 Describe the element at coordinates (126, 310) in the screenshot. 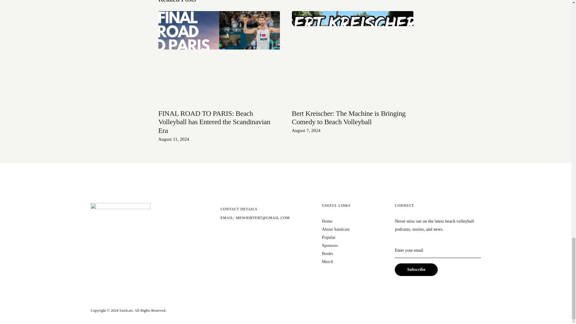

I see `Sandcast.` at that location.